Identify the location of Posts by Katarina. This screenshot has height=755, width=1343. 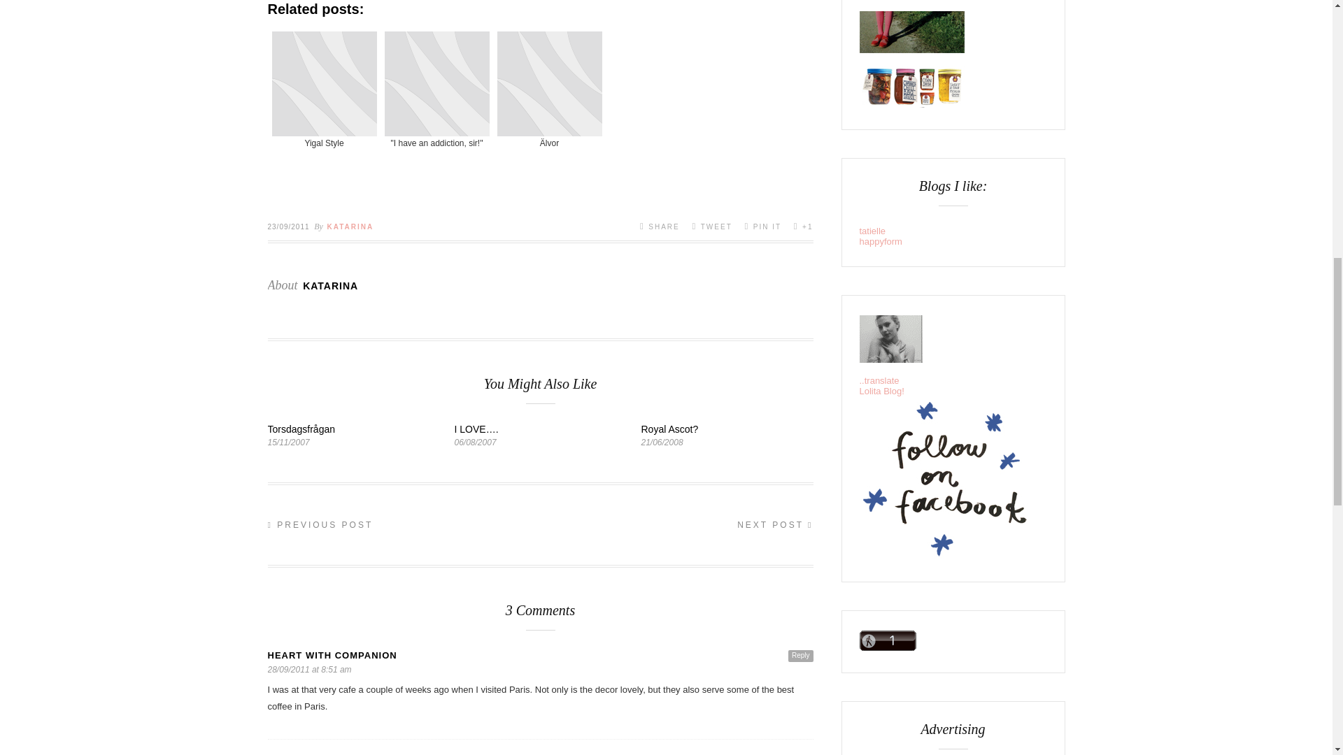
(330, 285).